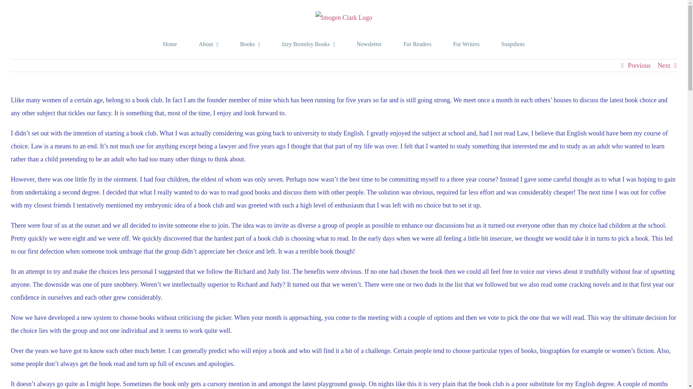 The height and width of the screenshot is (389, 693). What do you see at coordinates (466, 44) in the screenshot?
I see `For Writers` at bounding box center [466, 44].